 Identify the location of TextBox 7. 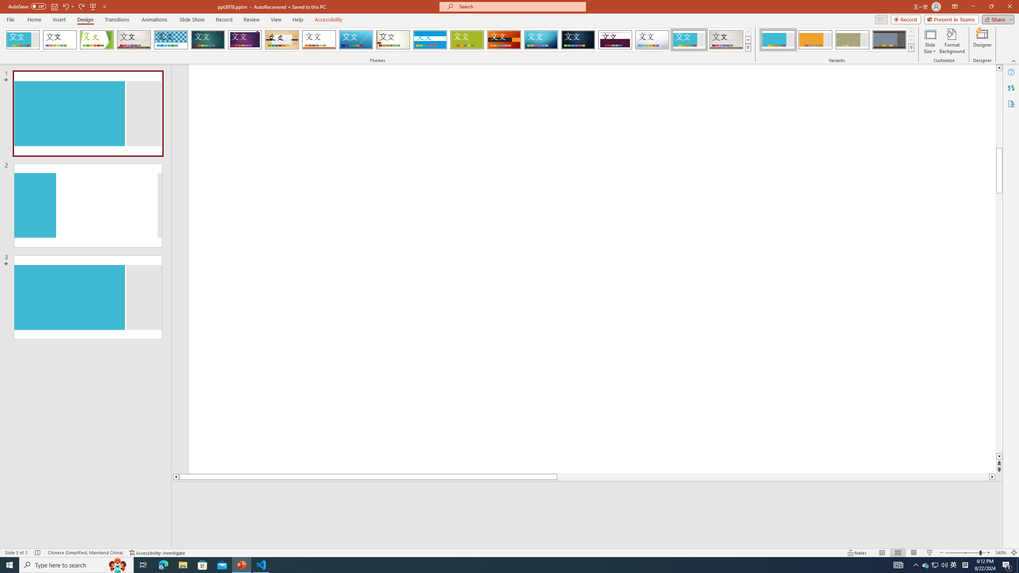
(992, 115).